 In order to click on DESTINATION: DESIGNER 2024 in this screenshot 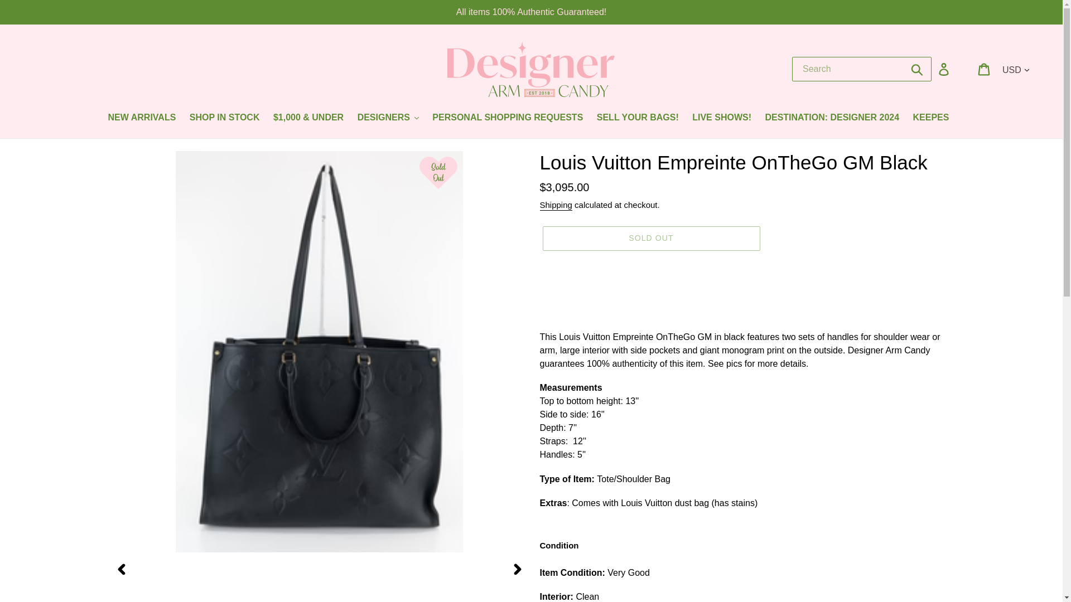, I will do `click(832, 118)`.